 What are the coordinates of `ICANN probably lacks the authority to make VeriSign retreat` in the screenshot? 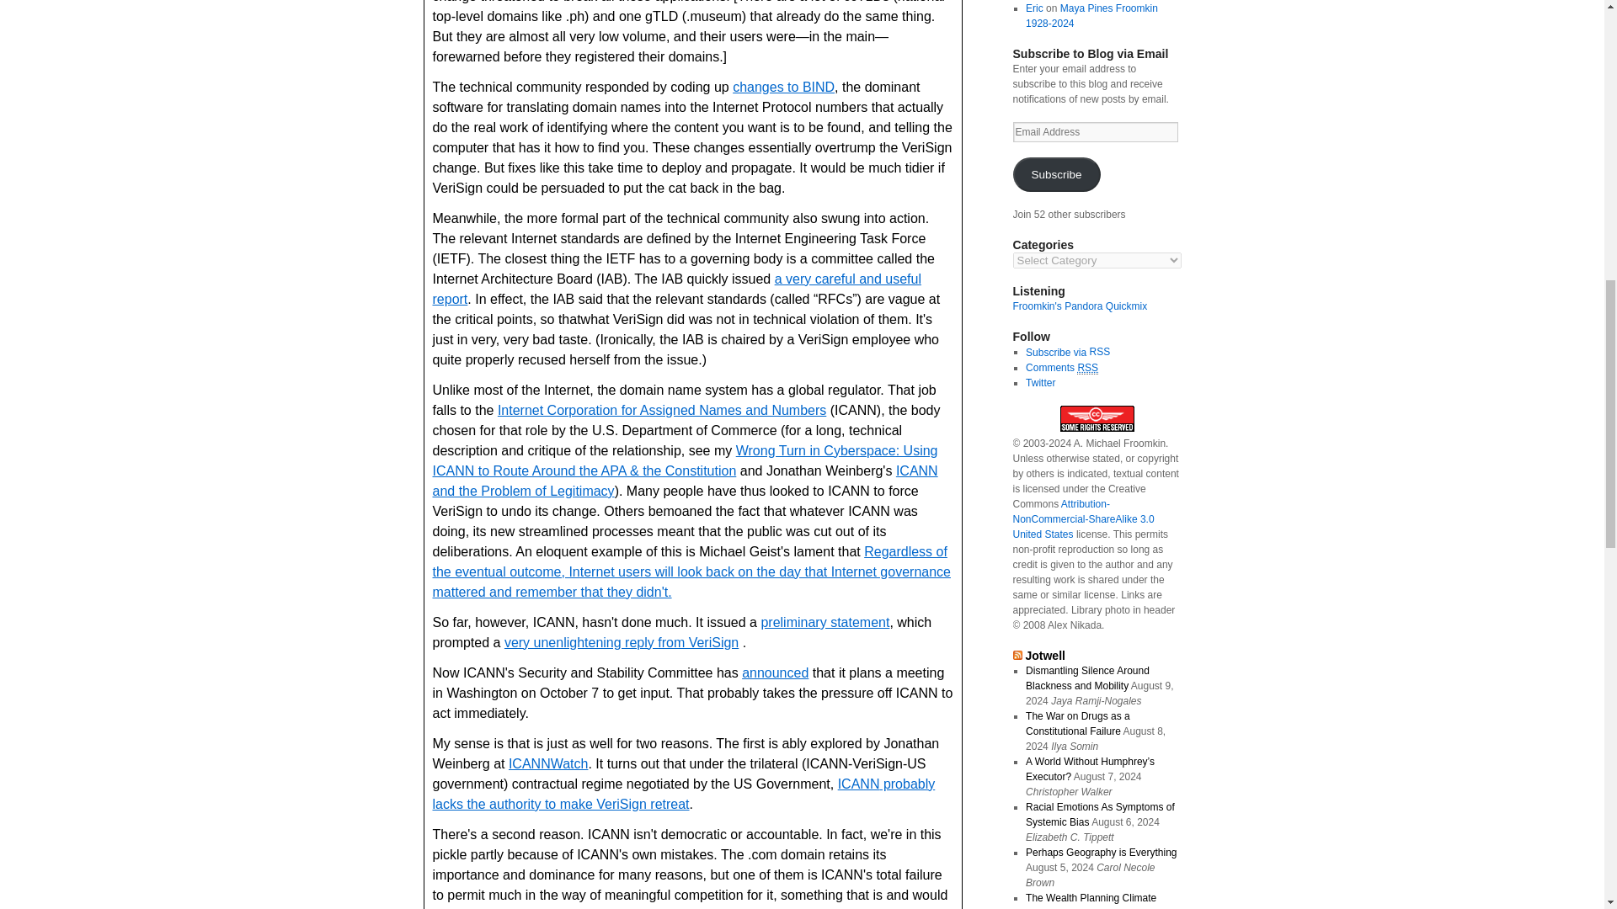 It's located at (684, 795).